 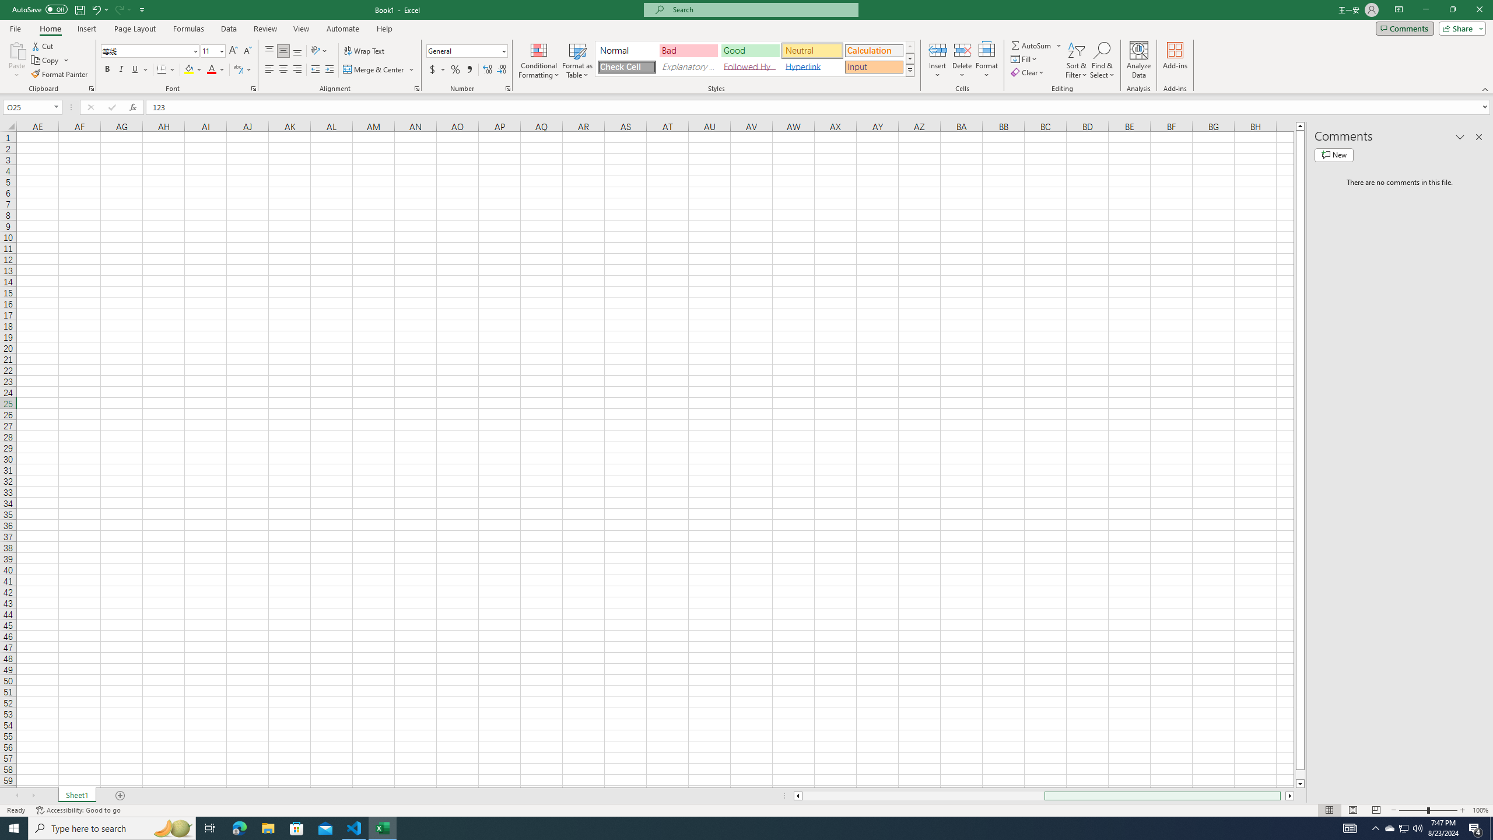 I want to click on Italic, so click(x=121, y=70).